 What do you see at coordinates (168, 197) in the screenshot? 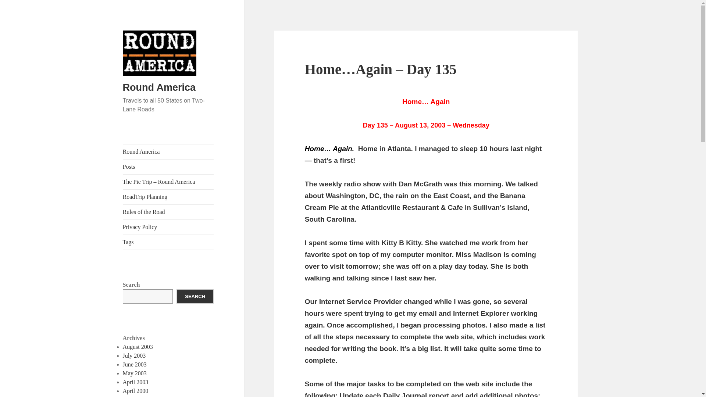
I see `RoadTrip Planning` at bounding box center [168, 197].